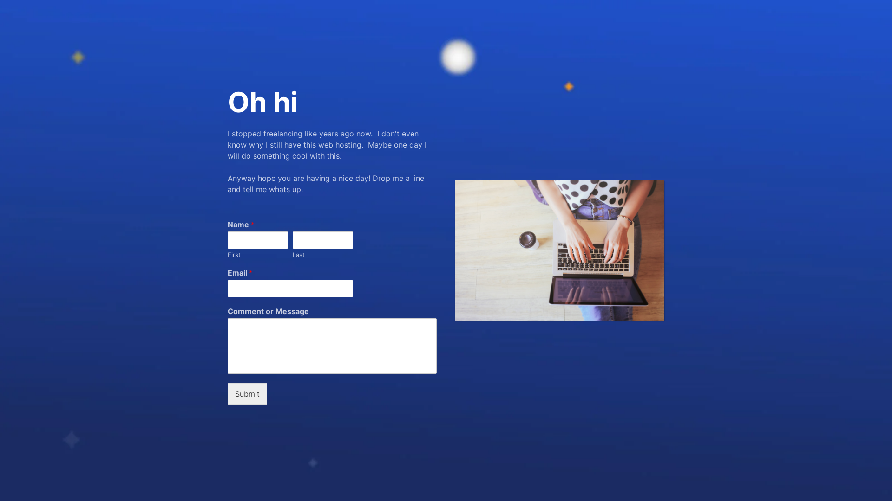 This screenshot has width=892, height=501. What do you see at coordinates (247, 394) in the screenshot?
I see `Submit` at bounding box center [247, 394].